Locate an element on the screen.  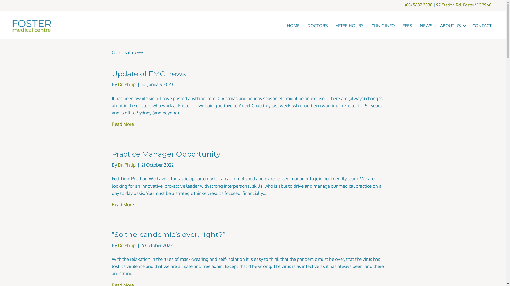
Dr. Philip is located at coordinates (127, 245).